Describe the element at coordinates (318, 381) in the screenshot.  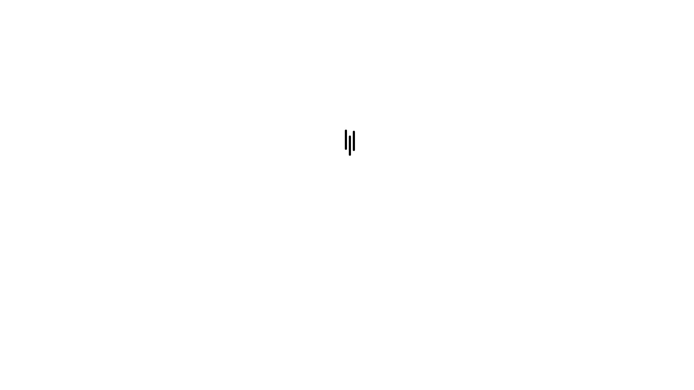
I see `415.621.6545` at that location.